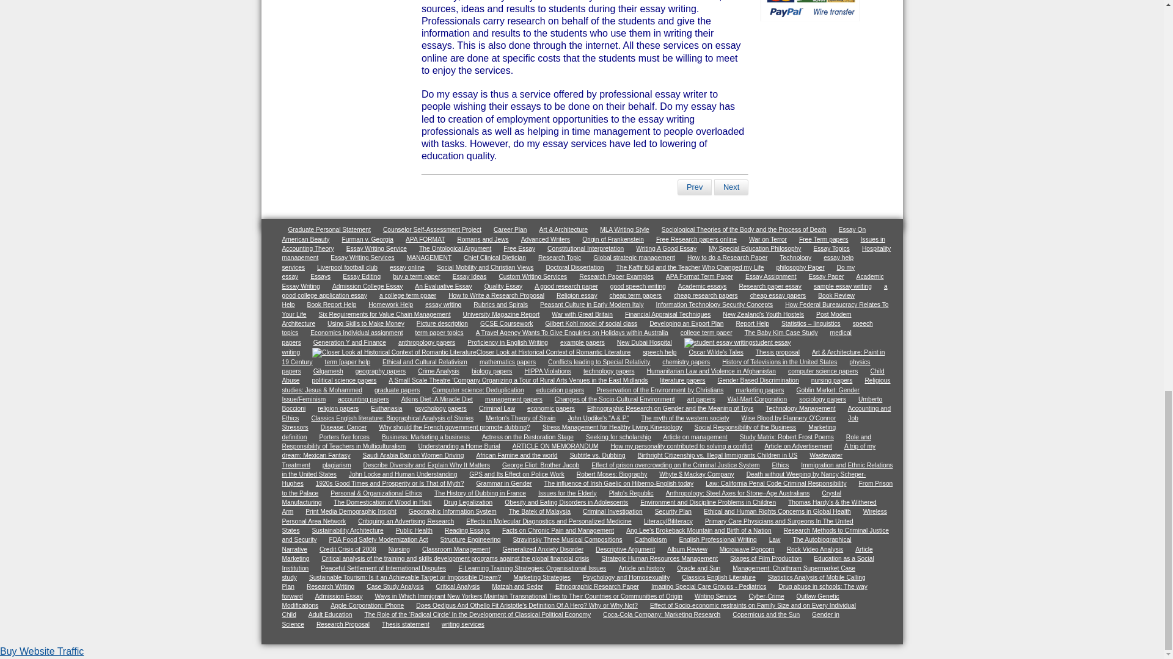 Image resolution: width=1173 pixels, height=659 pixels. What do you see at coordinates (810, 18) in the screenshot?
I see `order` at bounding box center [810, 18].